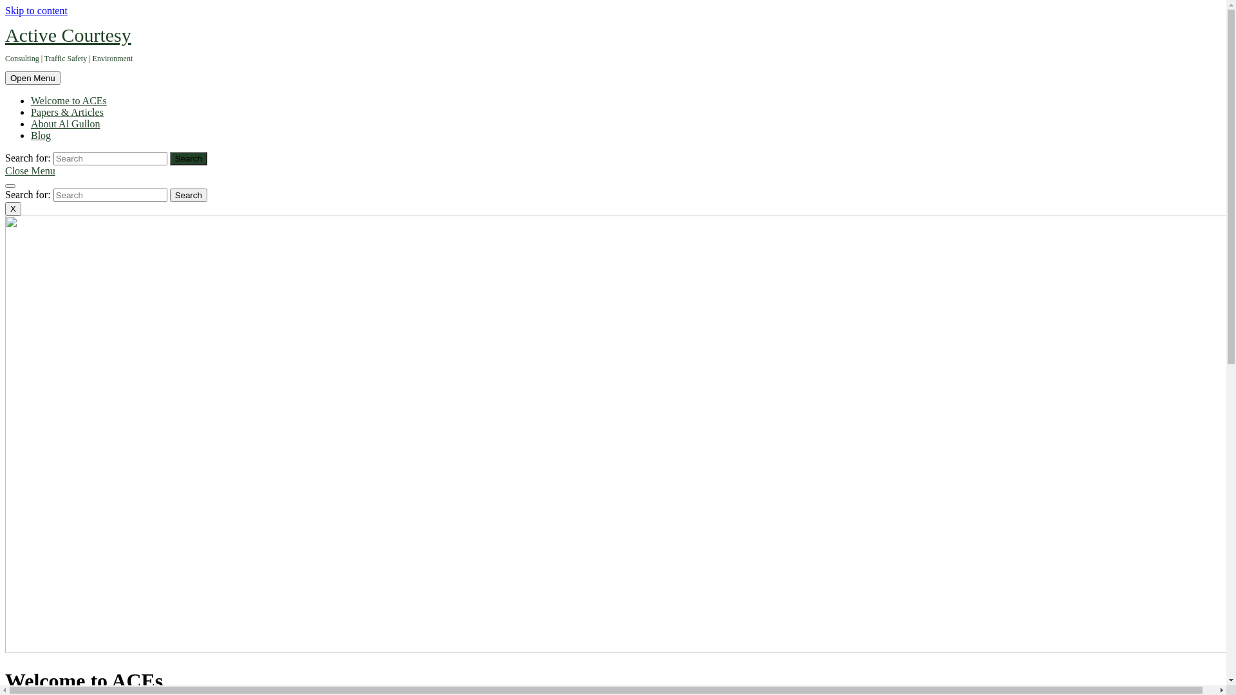 This screenshot has width=1236, height=695. Describe the element at coordinates (66, 124) in the screenshot. I see `About Al Gullon` at that location.